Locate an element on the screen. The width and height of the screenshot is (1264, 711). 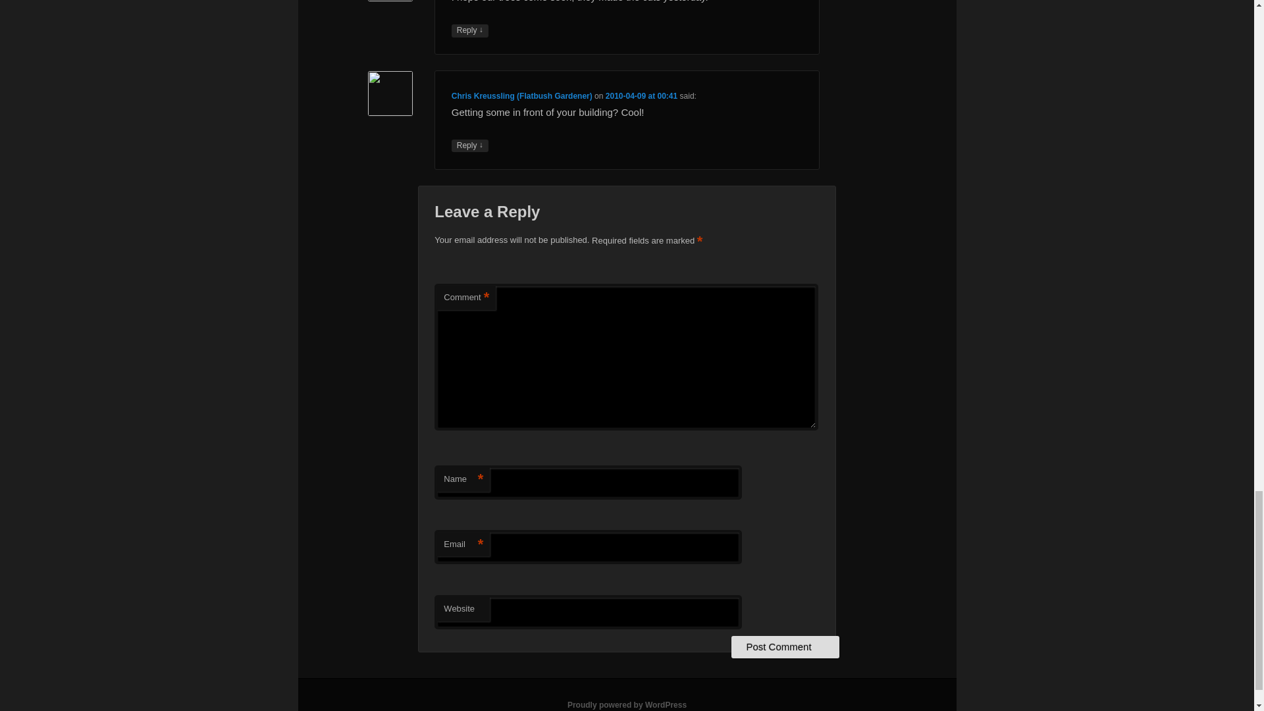
Proudly powered by WordPress is located at coordinates (627, 704).